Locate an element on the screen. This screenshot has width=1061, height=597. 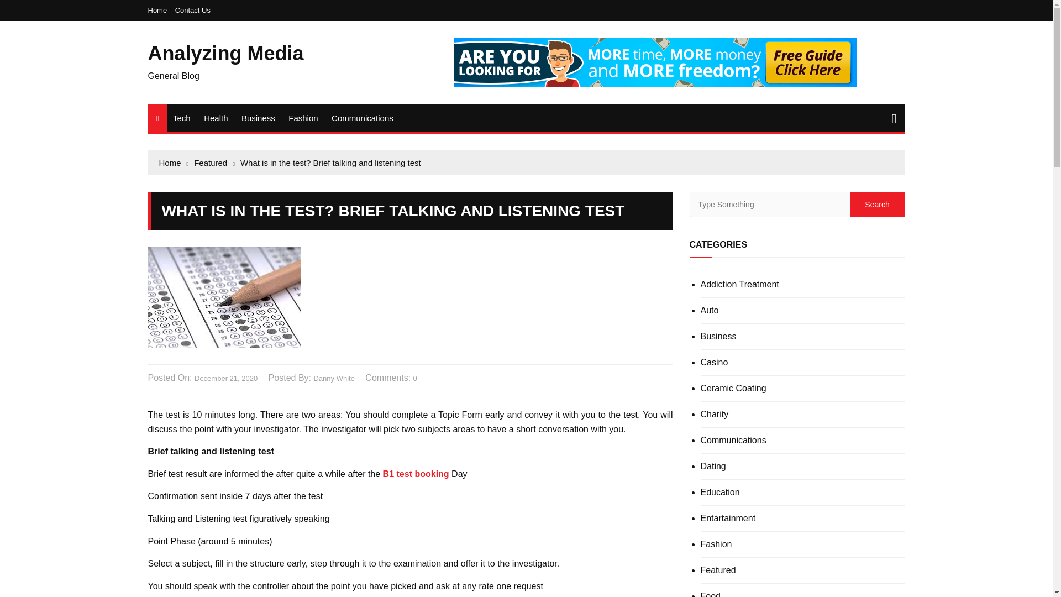
Analyzing Media is located at coordinates (225, 53).